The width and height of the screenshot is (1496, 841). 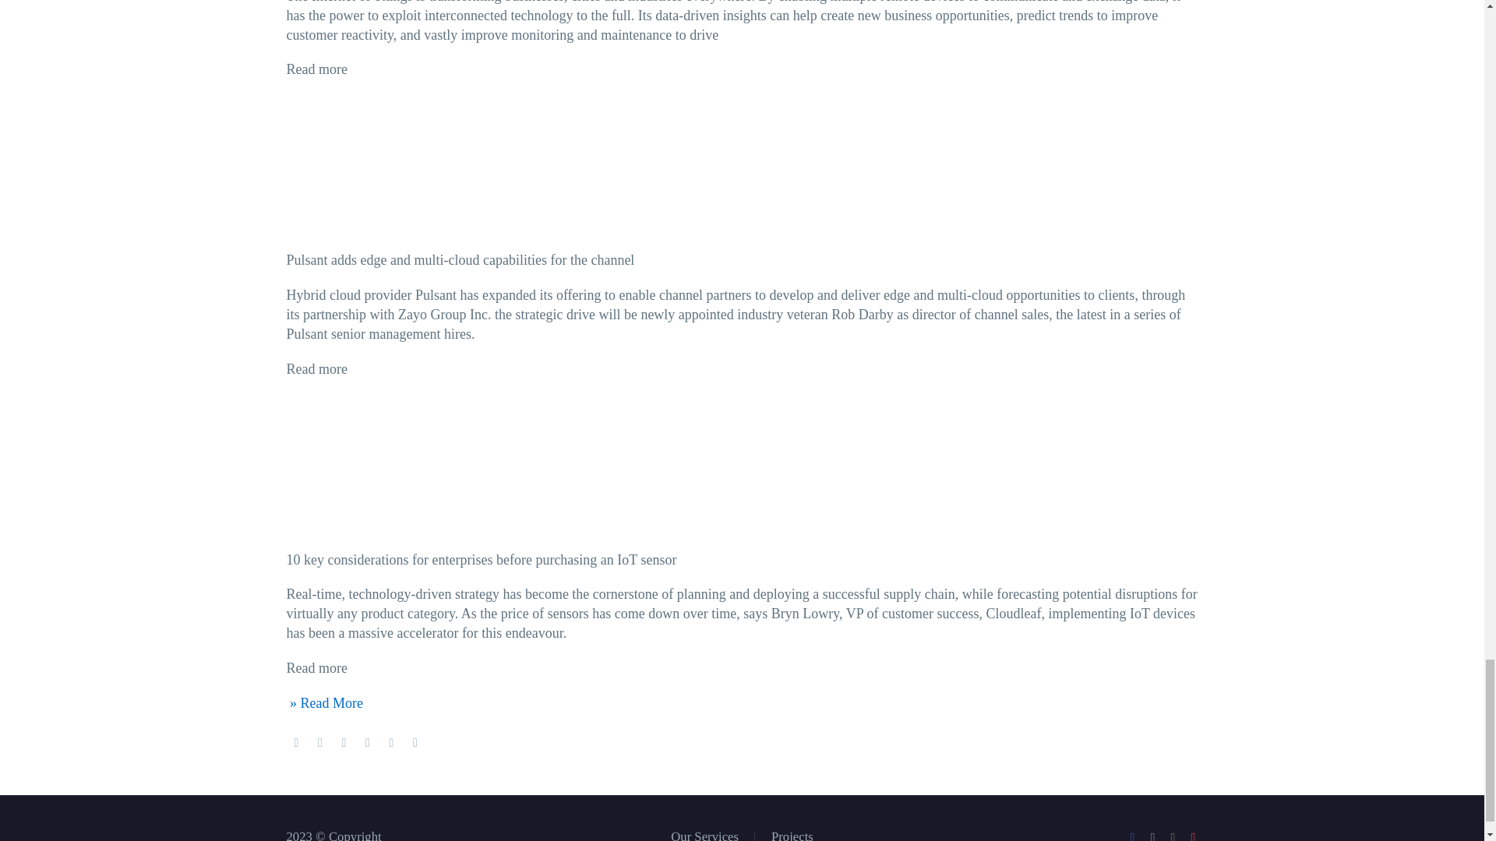 I want to click on LinkedIn, so click(x=391, y=743).